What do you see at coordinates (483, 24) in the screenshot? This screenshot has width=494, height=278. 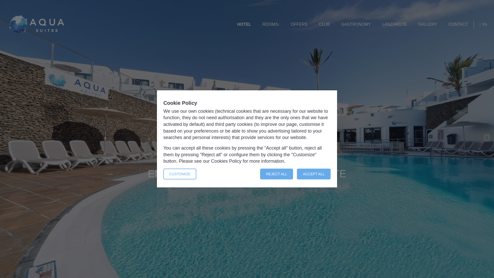 I see `EN` at bounding box center [483, 24].